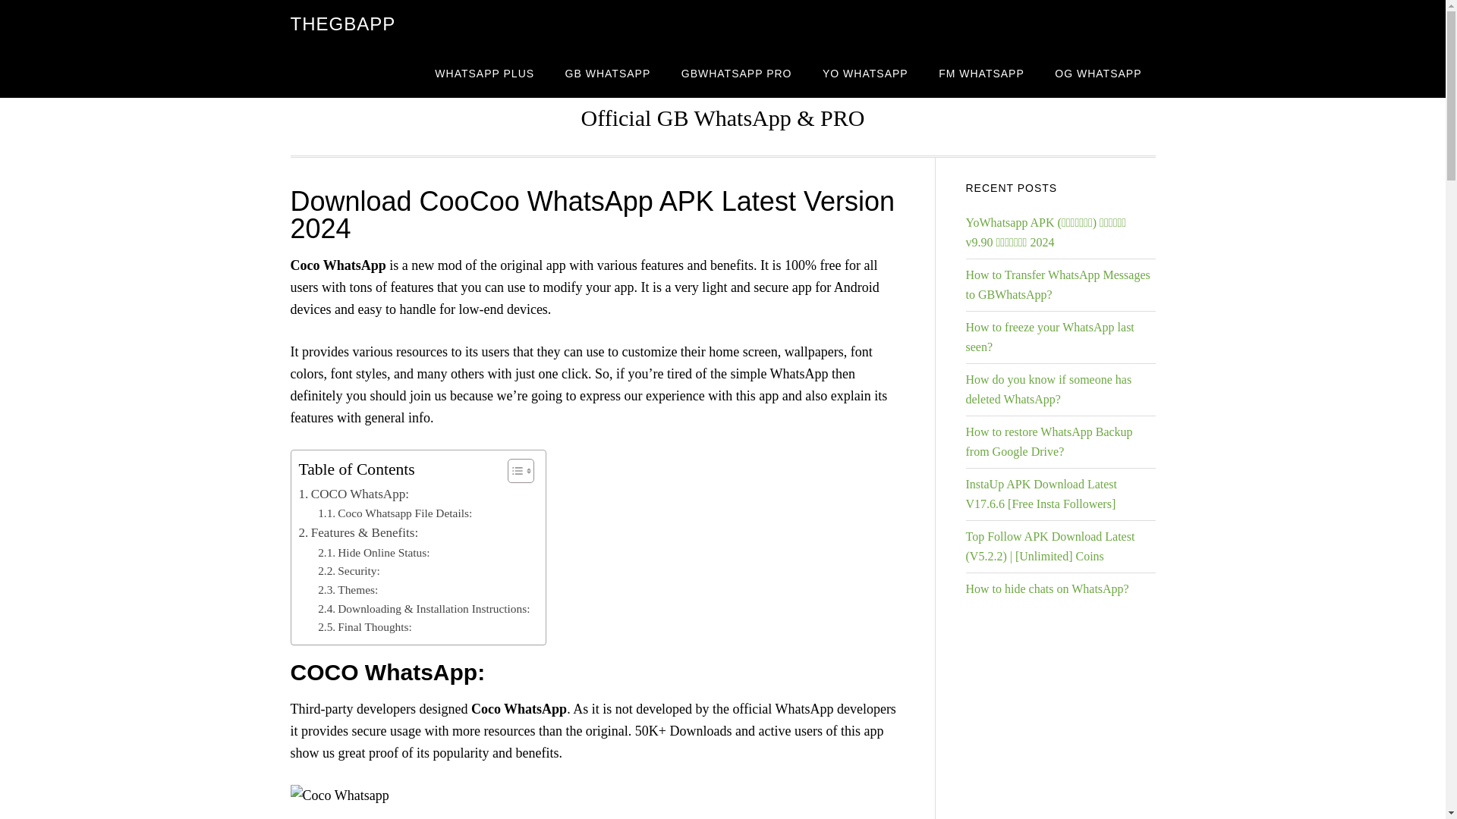 The height and width of the screenshot is (819, 1457). What do you see at coordinates (342, 24) in the screenshot?
I see `THEGBAPP` at bounding box center [342, 24].